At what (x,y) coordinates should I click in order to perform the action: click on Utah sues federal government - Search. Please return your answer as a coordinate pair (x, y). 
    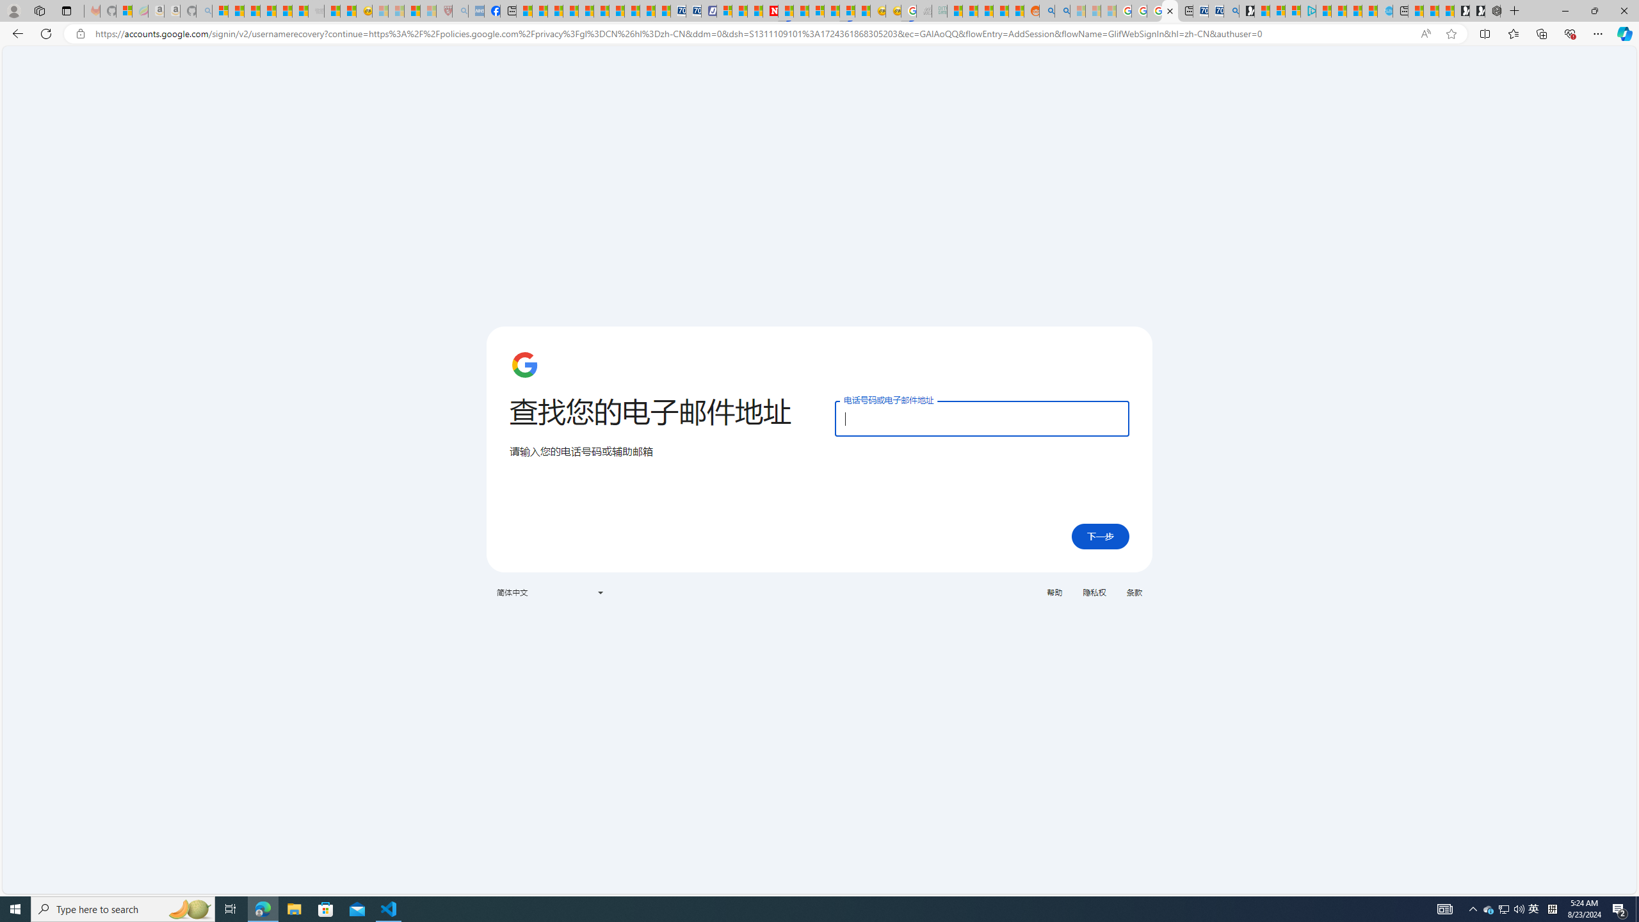
    Looking at the image, I should click on (1062, 11).